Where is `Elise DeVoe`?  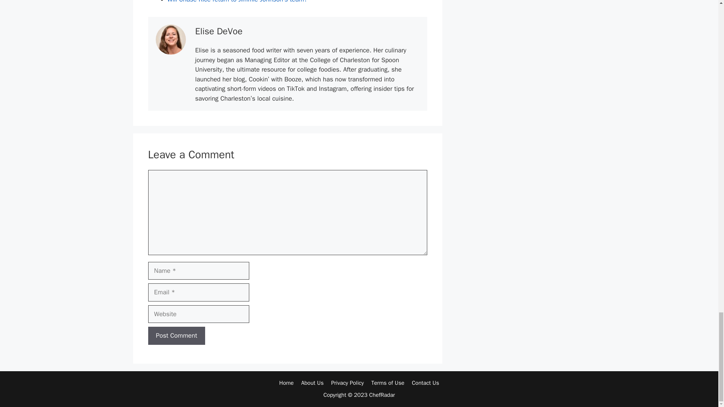 Elise DeVoe is located at coordinates (219, 31).